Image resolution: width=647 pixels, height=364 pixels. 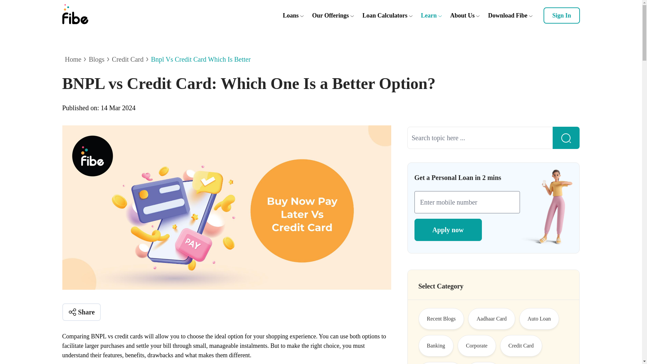 What do you see at coordinates (462, 16) in the screenshot?
I see `About Us` at bounding box center [462, 16].